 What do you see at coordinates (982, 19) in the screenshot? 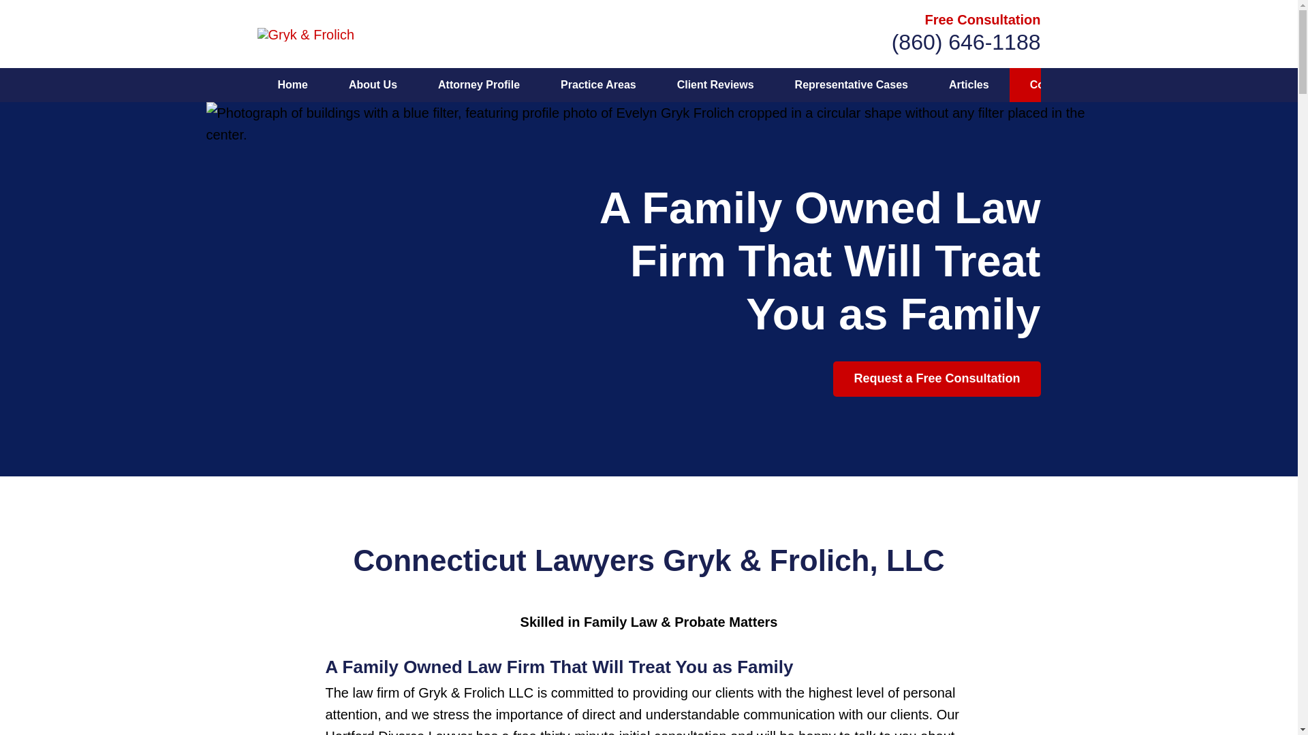
I see `Free Consultation` at bounding box center [982, 19].